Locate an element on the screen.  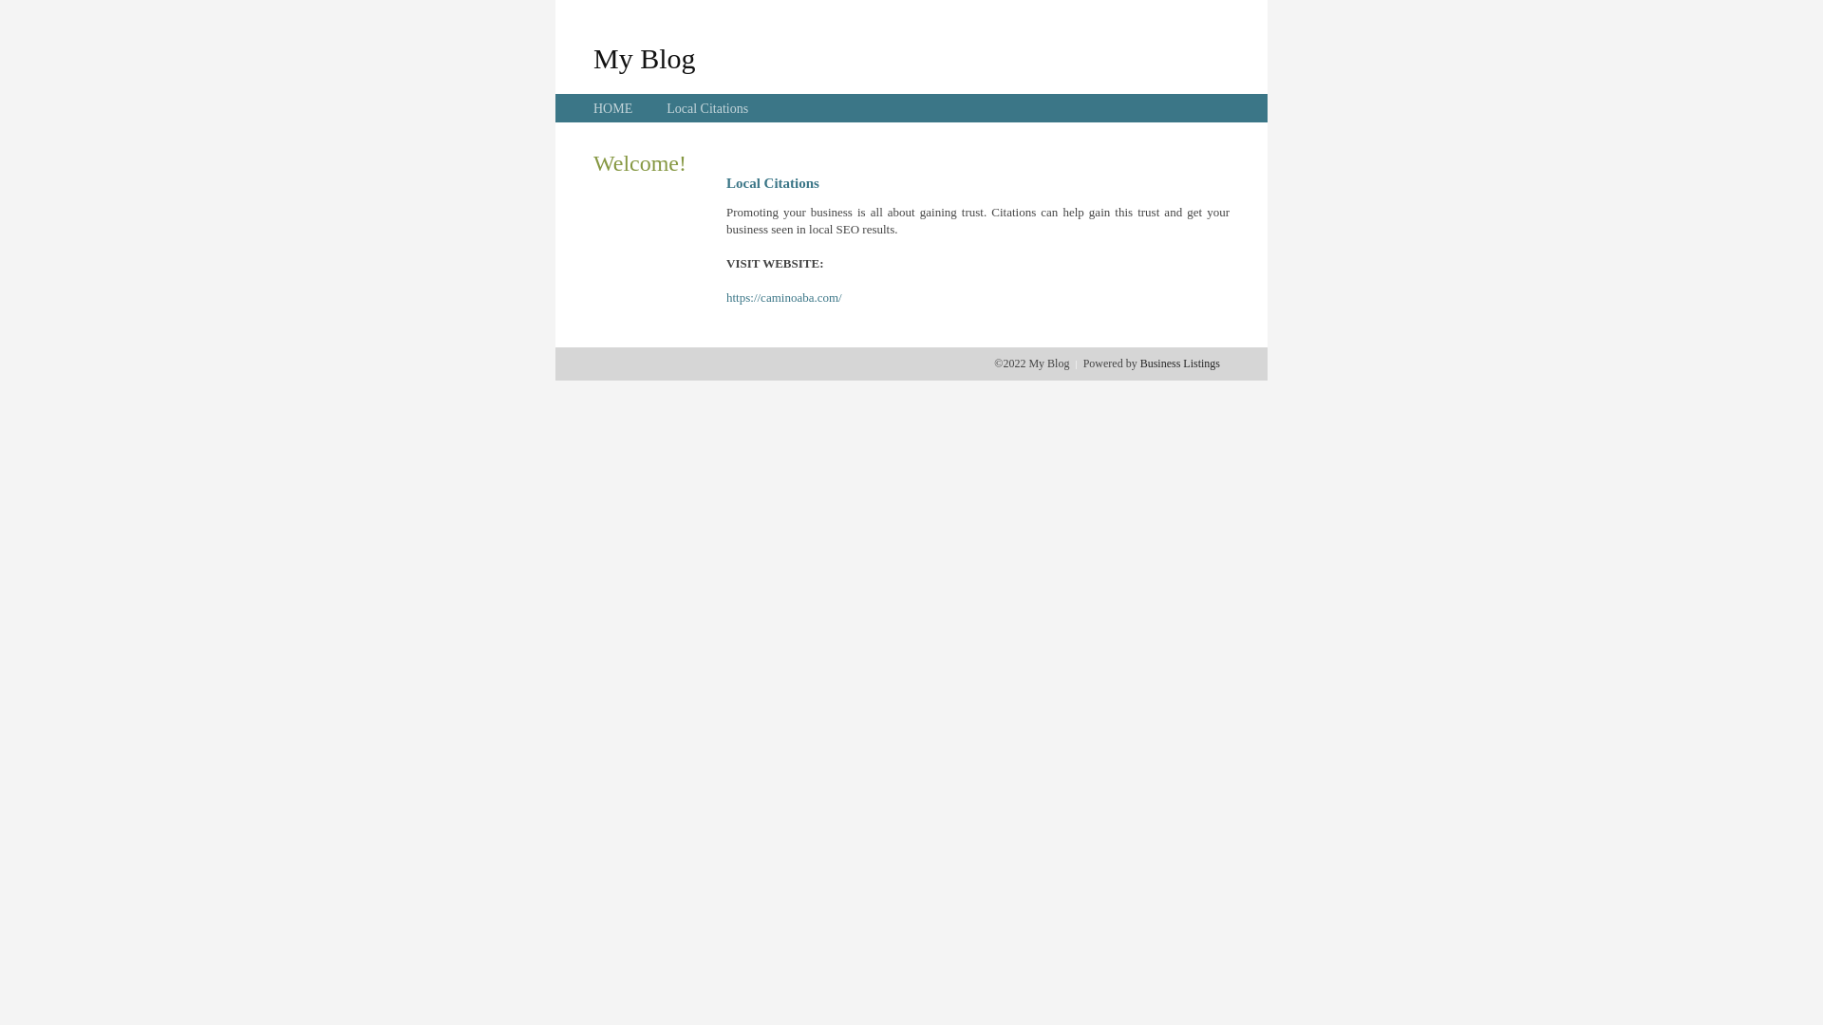
HOME is located at coordinates (613, 108).